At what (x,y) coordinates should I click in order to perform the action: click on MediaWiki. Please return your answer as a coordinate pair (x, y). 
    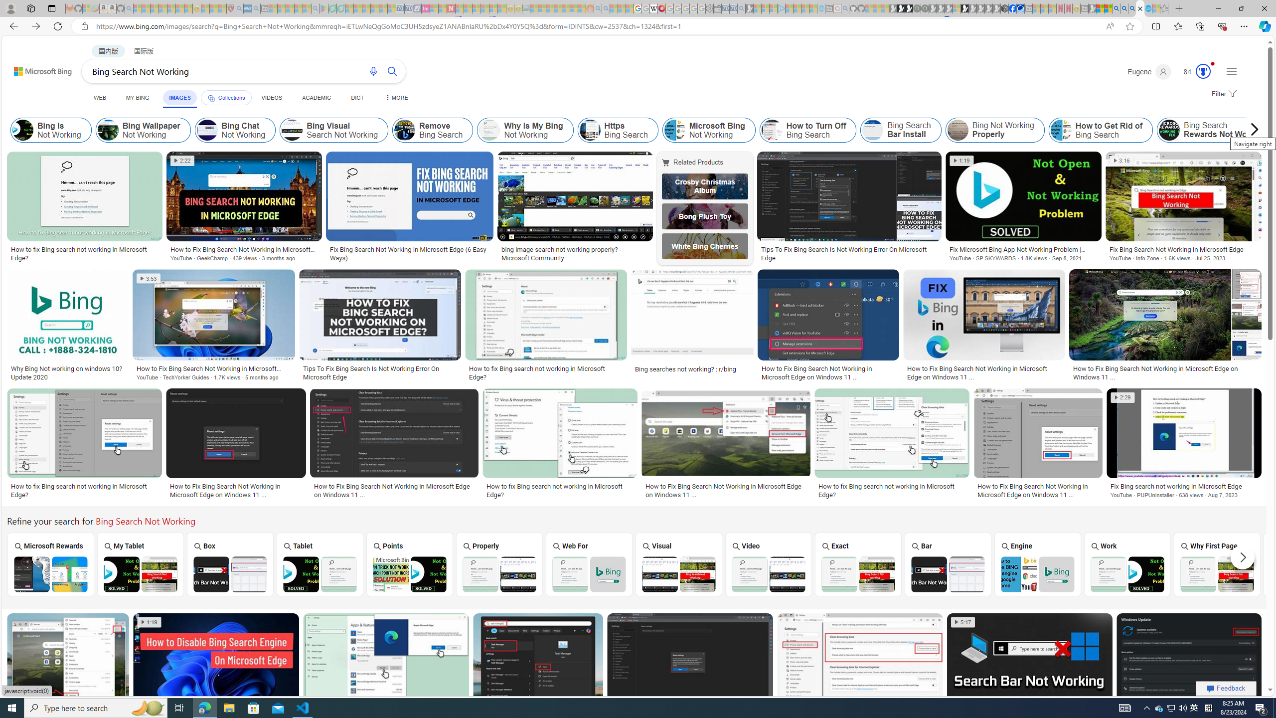
    Looking at the image, I should click on (661, 8).